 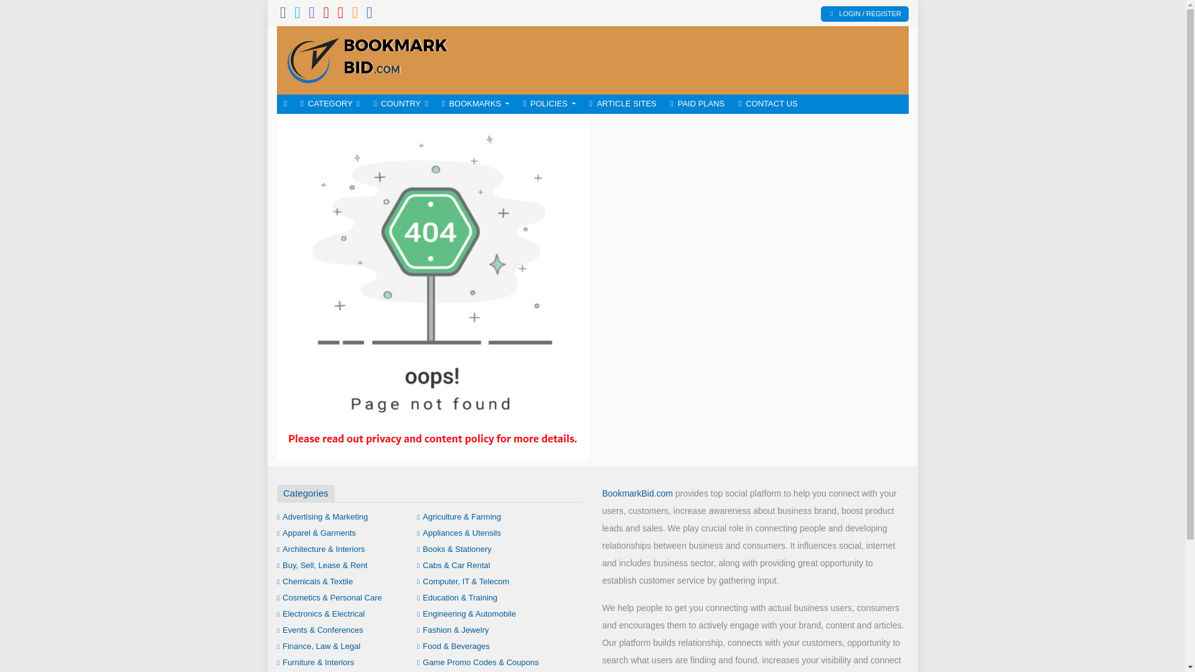 I want to click on Pinterest, so click(x=326, y=15).